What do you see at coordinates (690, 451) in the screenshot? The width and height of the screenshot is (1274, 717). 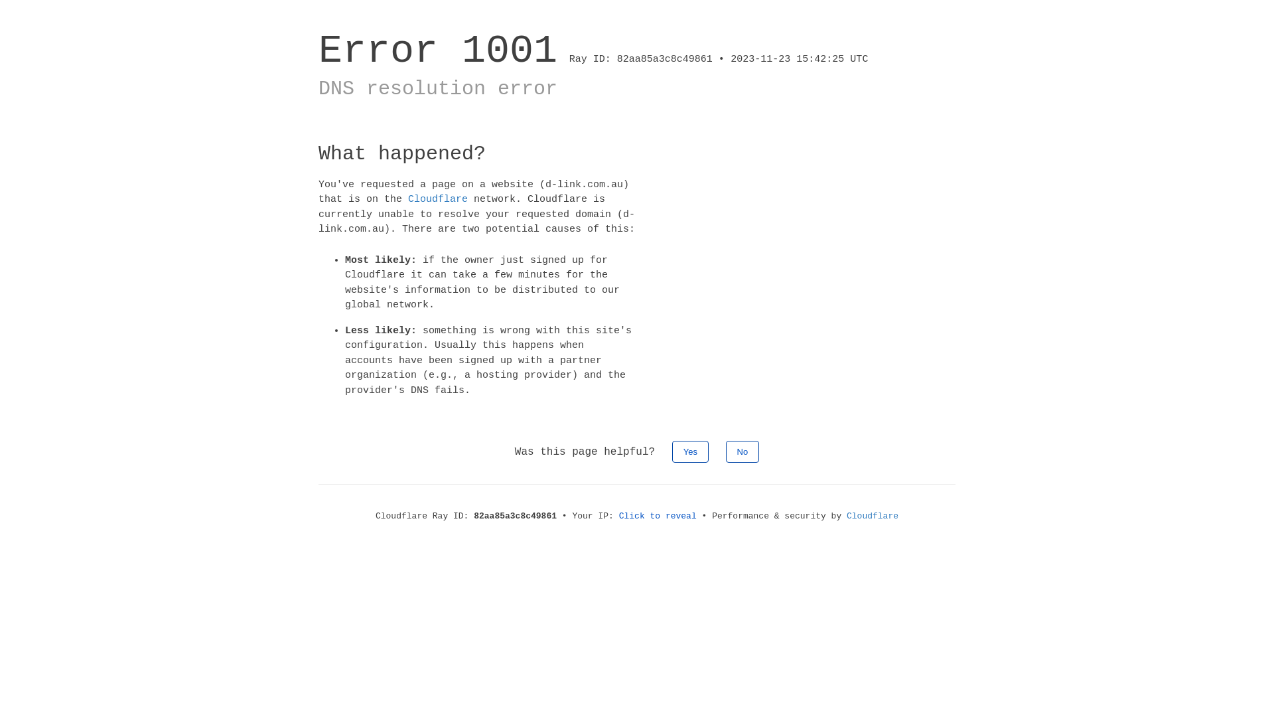 I see `Yes` at bounding box center [690, 451].